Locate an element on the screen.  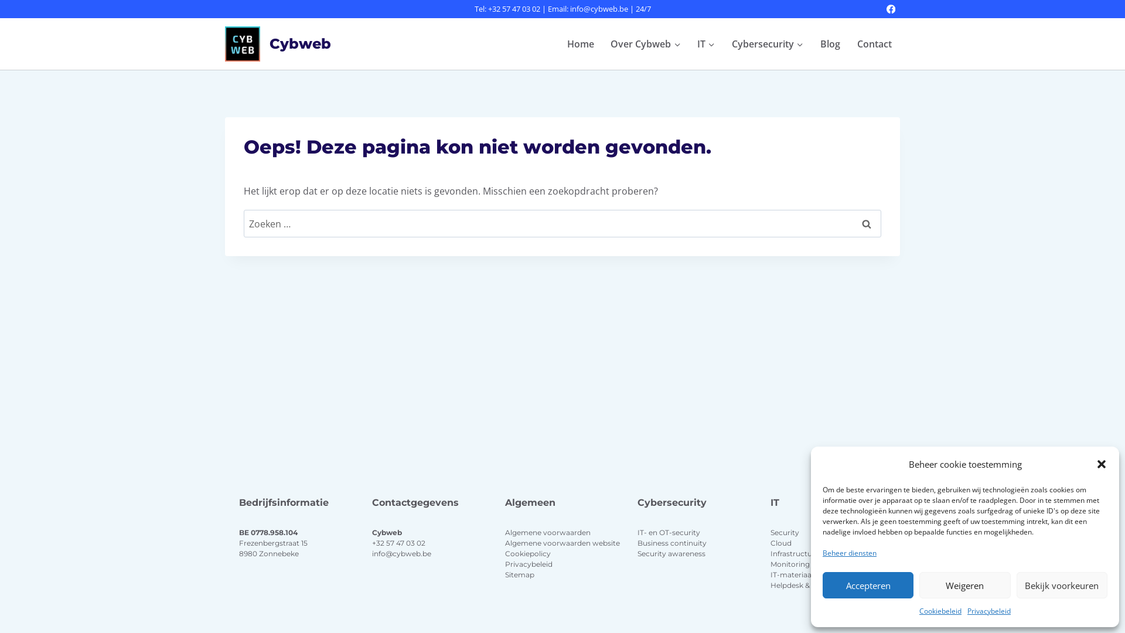
Business continuity is located at coordinates (672, 543).